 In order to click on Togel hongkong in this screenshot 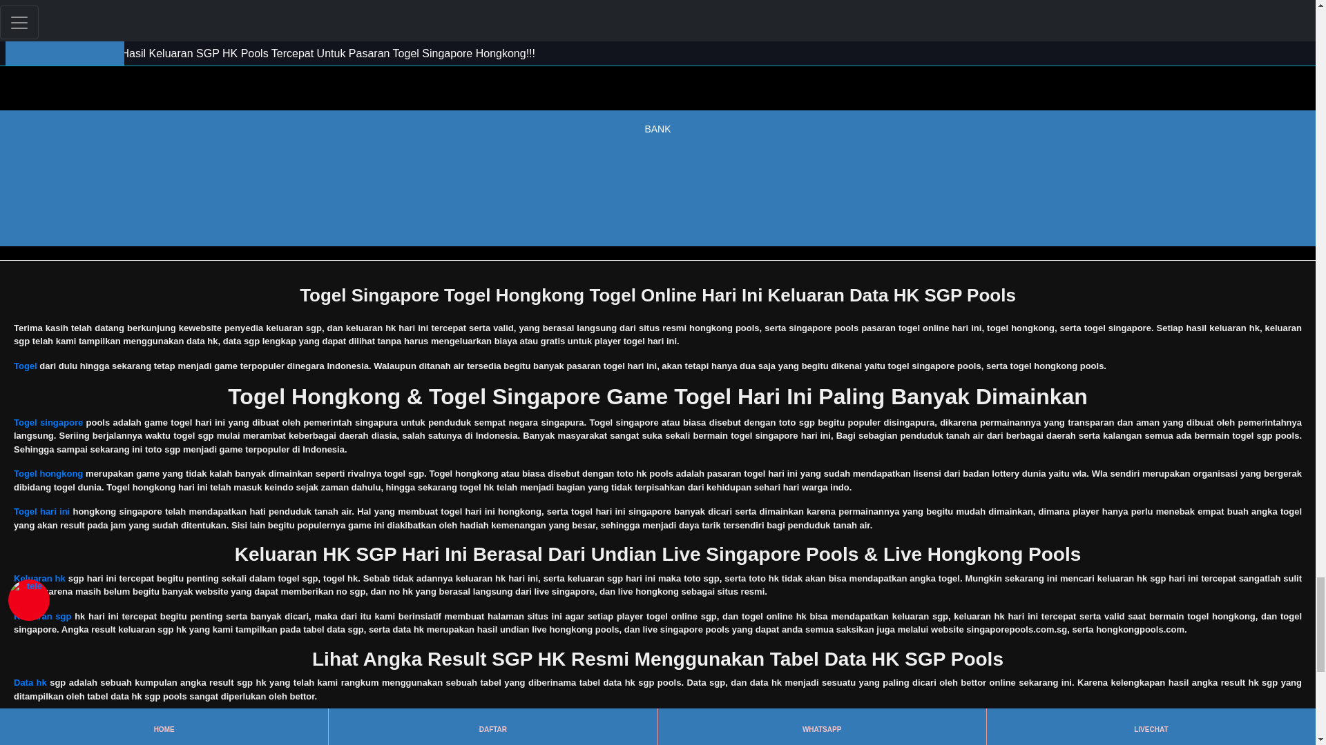, I will do `click(48, 473)`.